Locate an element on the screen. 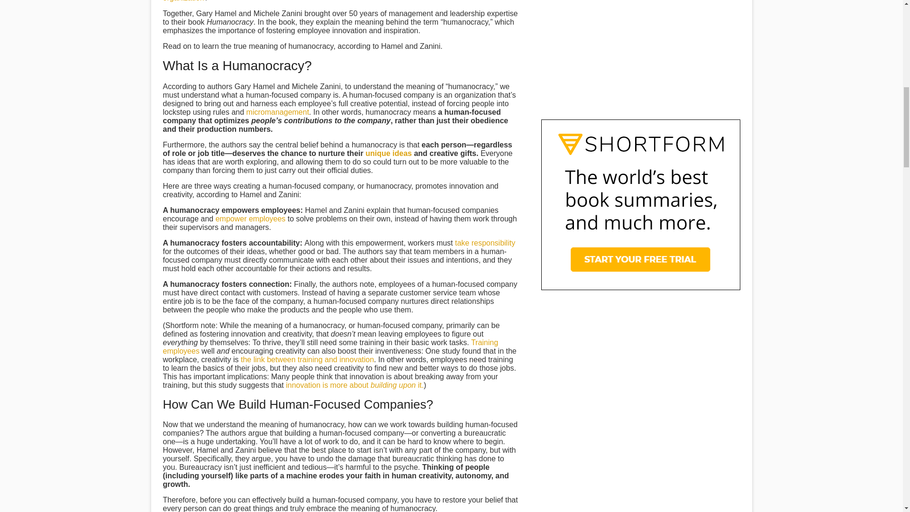 The height and width of the screenshot is (512, 910). unique ideas is located at coordinates (389, 153).